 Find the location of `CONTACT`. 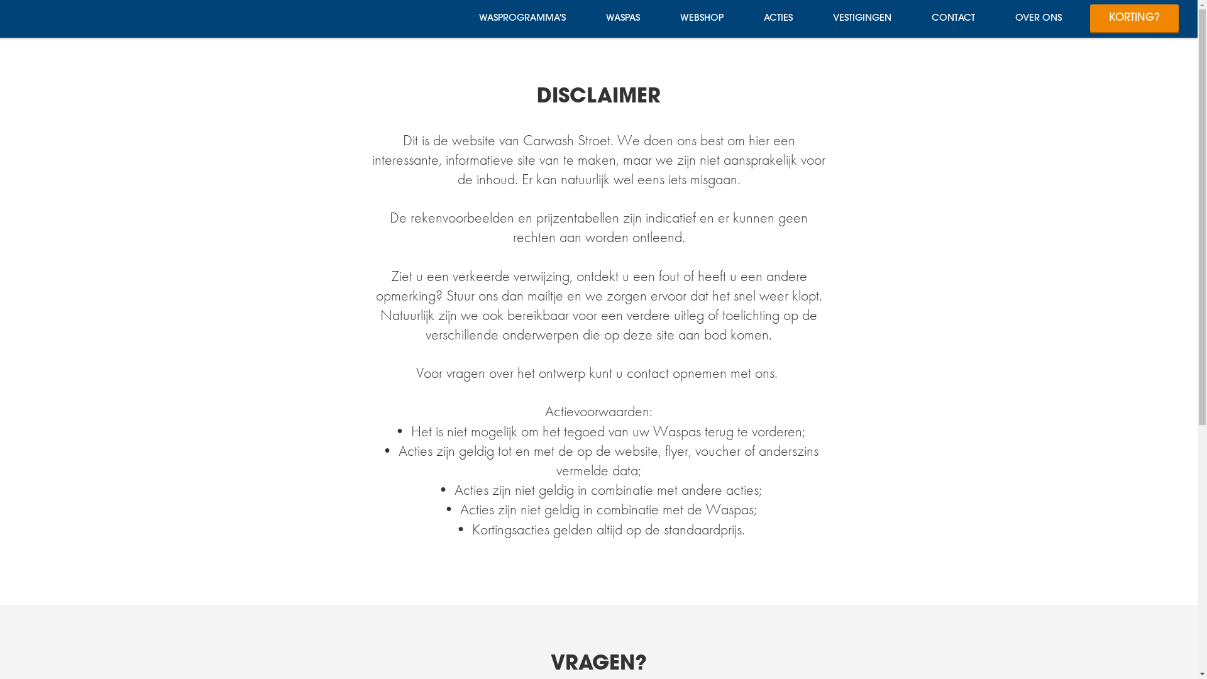

CONTACT is located at coordinates (953, 19).